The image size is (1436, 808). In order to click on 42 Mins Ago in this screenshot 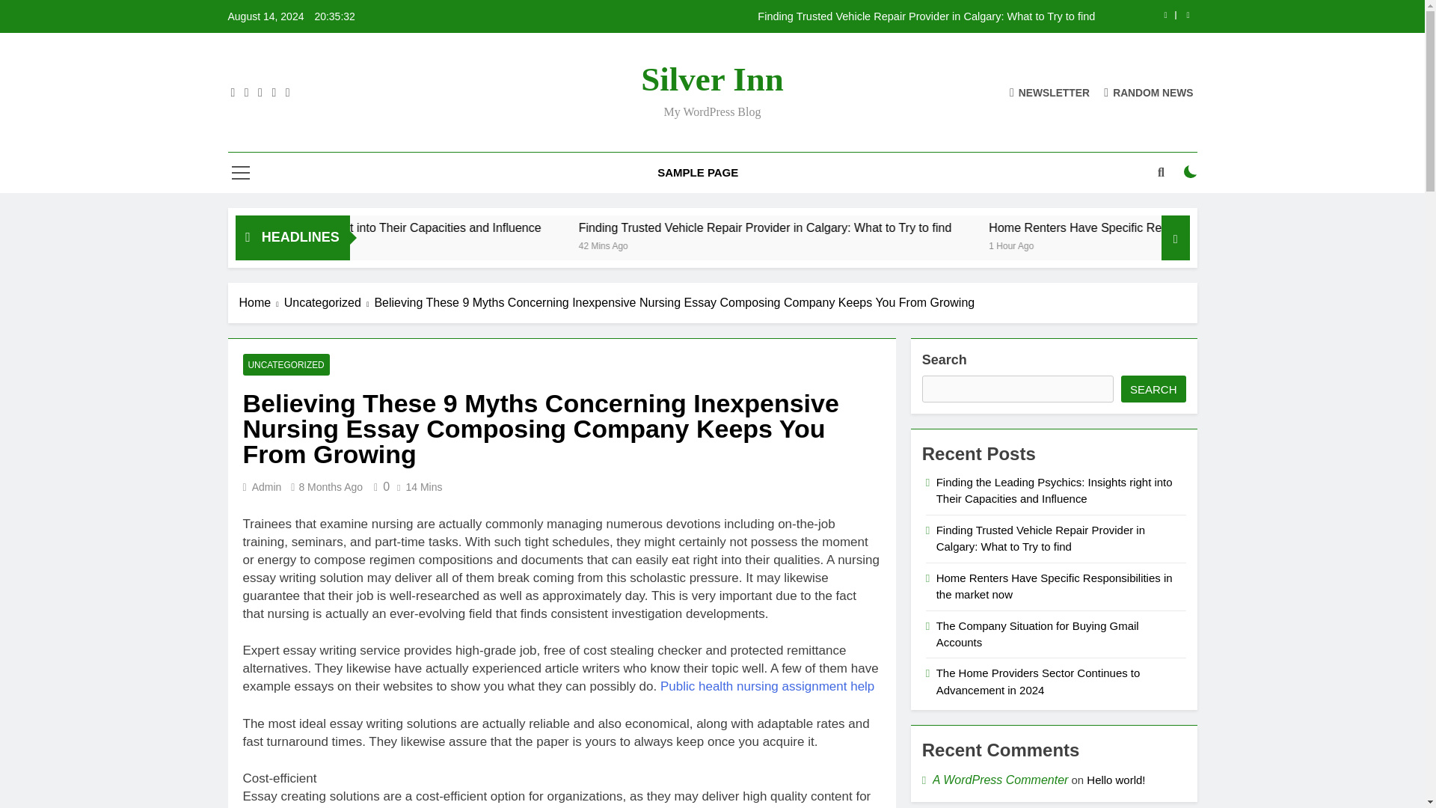, I will do `click(803, 244)`.